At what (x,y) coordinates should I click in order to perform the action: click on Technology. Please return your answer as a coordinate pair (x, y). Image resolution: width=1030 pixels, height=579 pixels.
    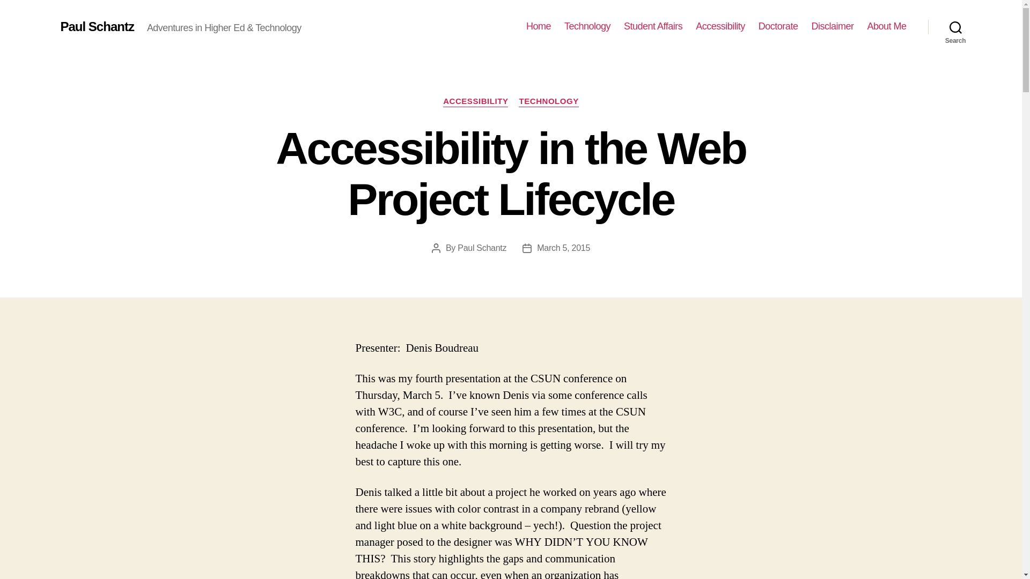
    Looking at the image, I should click on (587, 26).